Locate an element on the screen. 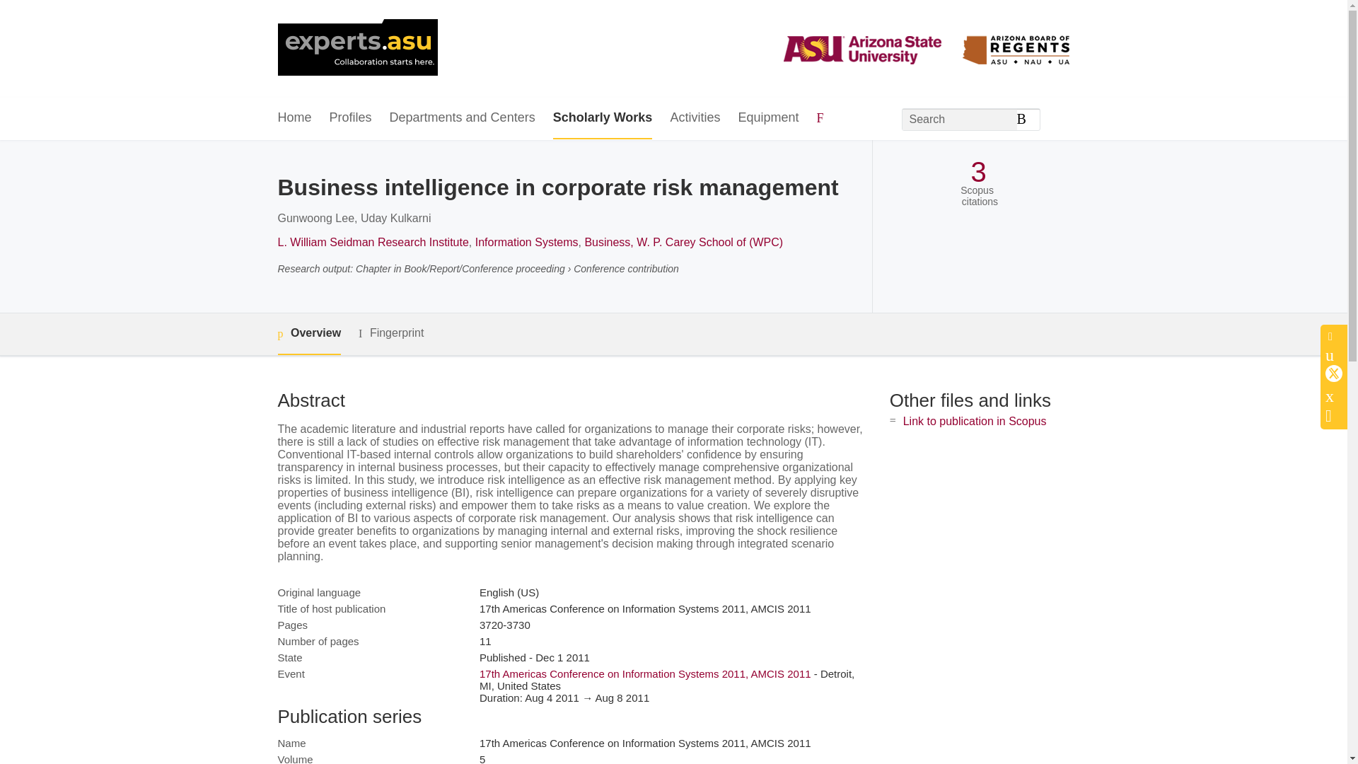 Image resolution: width=1358 pixels, height=764 pixels. Departments and Centers is located at coordinates (463, 118).